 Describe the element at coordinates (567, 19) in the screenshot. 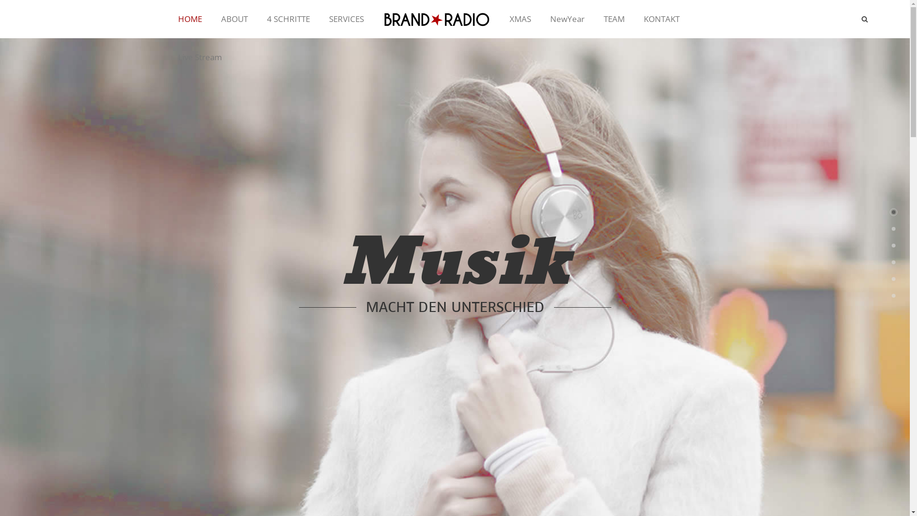

I see `NewYear` at that location.